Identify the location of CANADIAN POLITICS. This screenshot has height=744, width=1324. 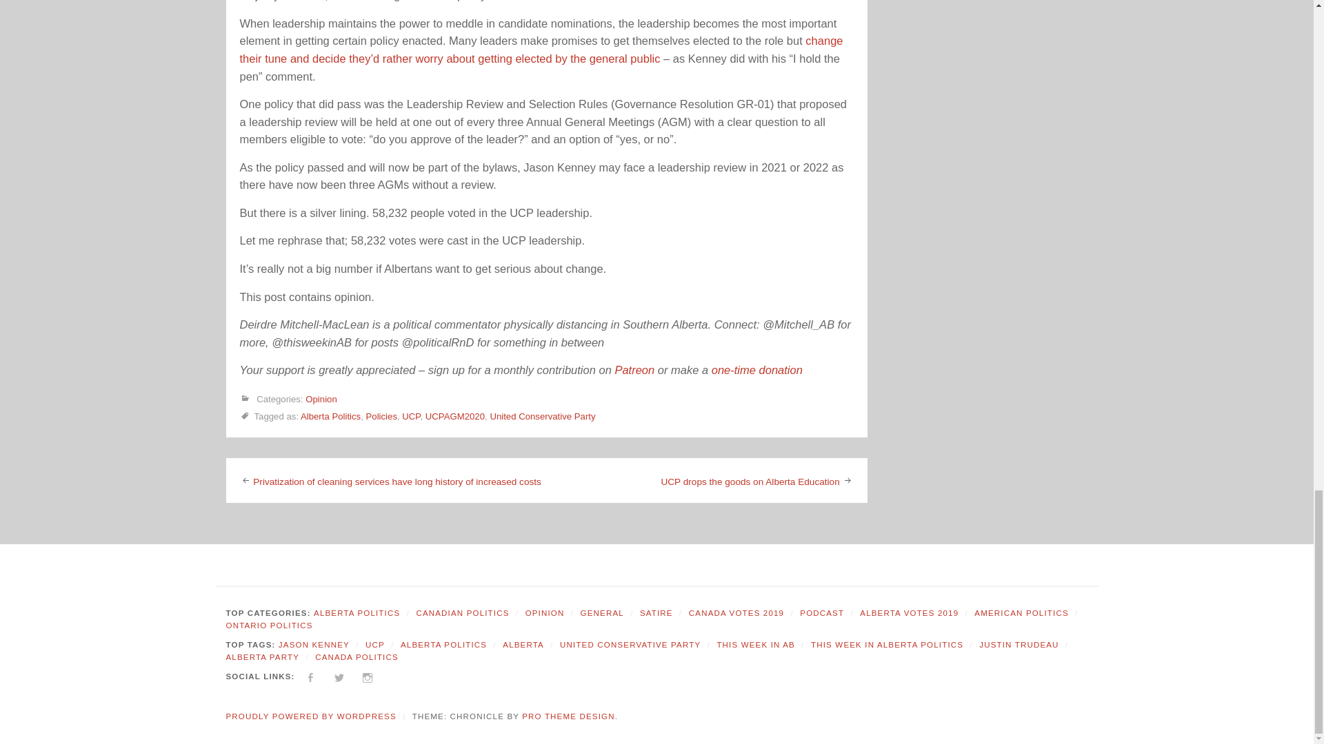
(462, 613).